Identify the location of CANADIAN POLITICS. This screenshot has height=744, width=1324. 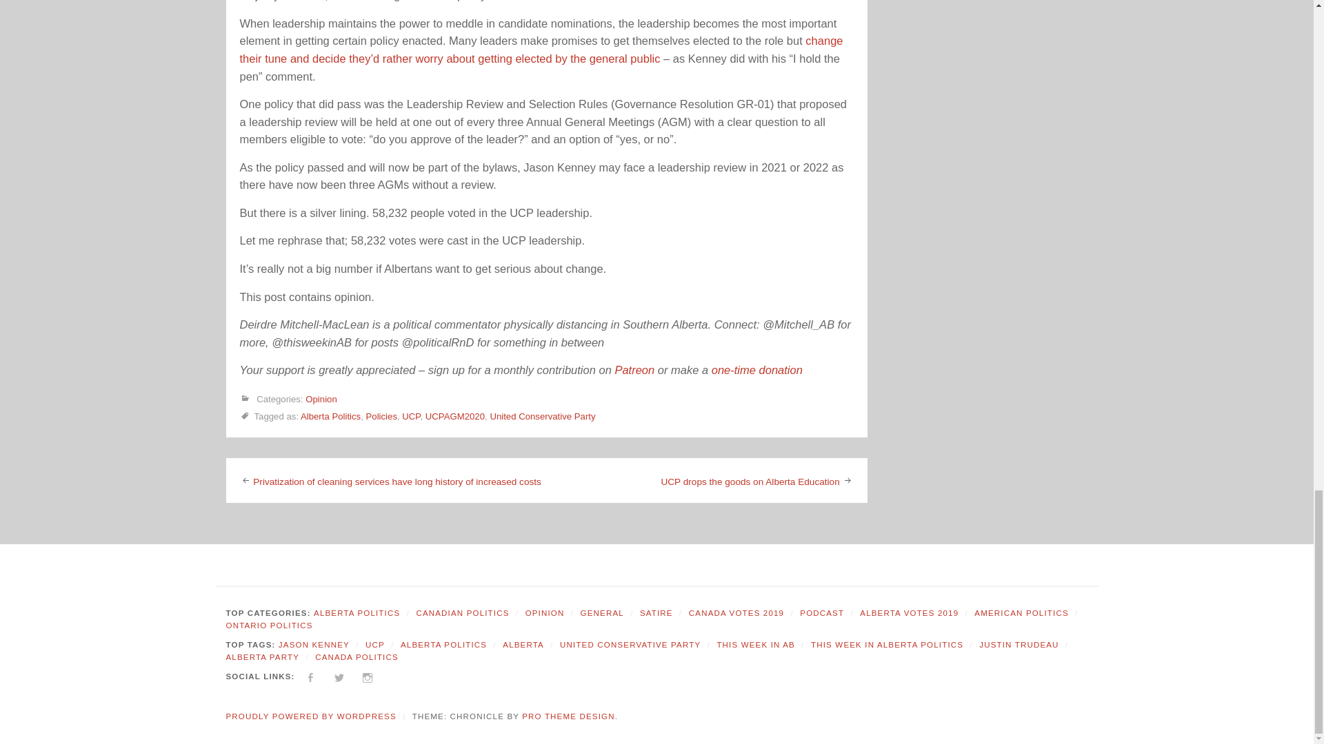
(462, 613).